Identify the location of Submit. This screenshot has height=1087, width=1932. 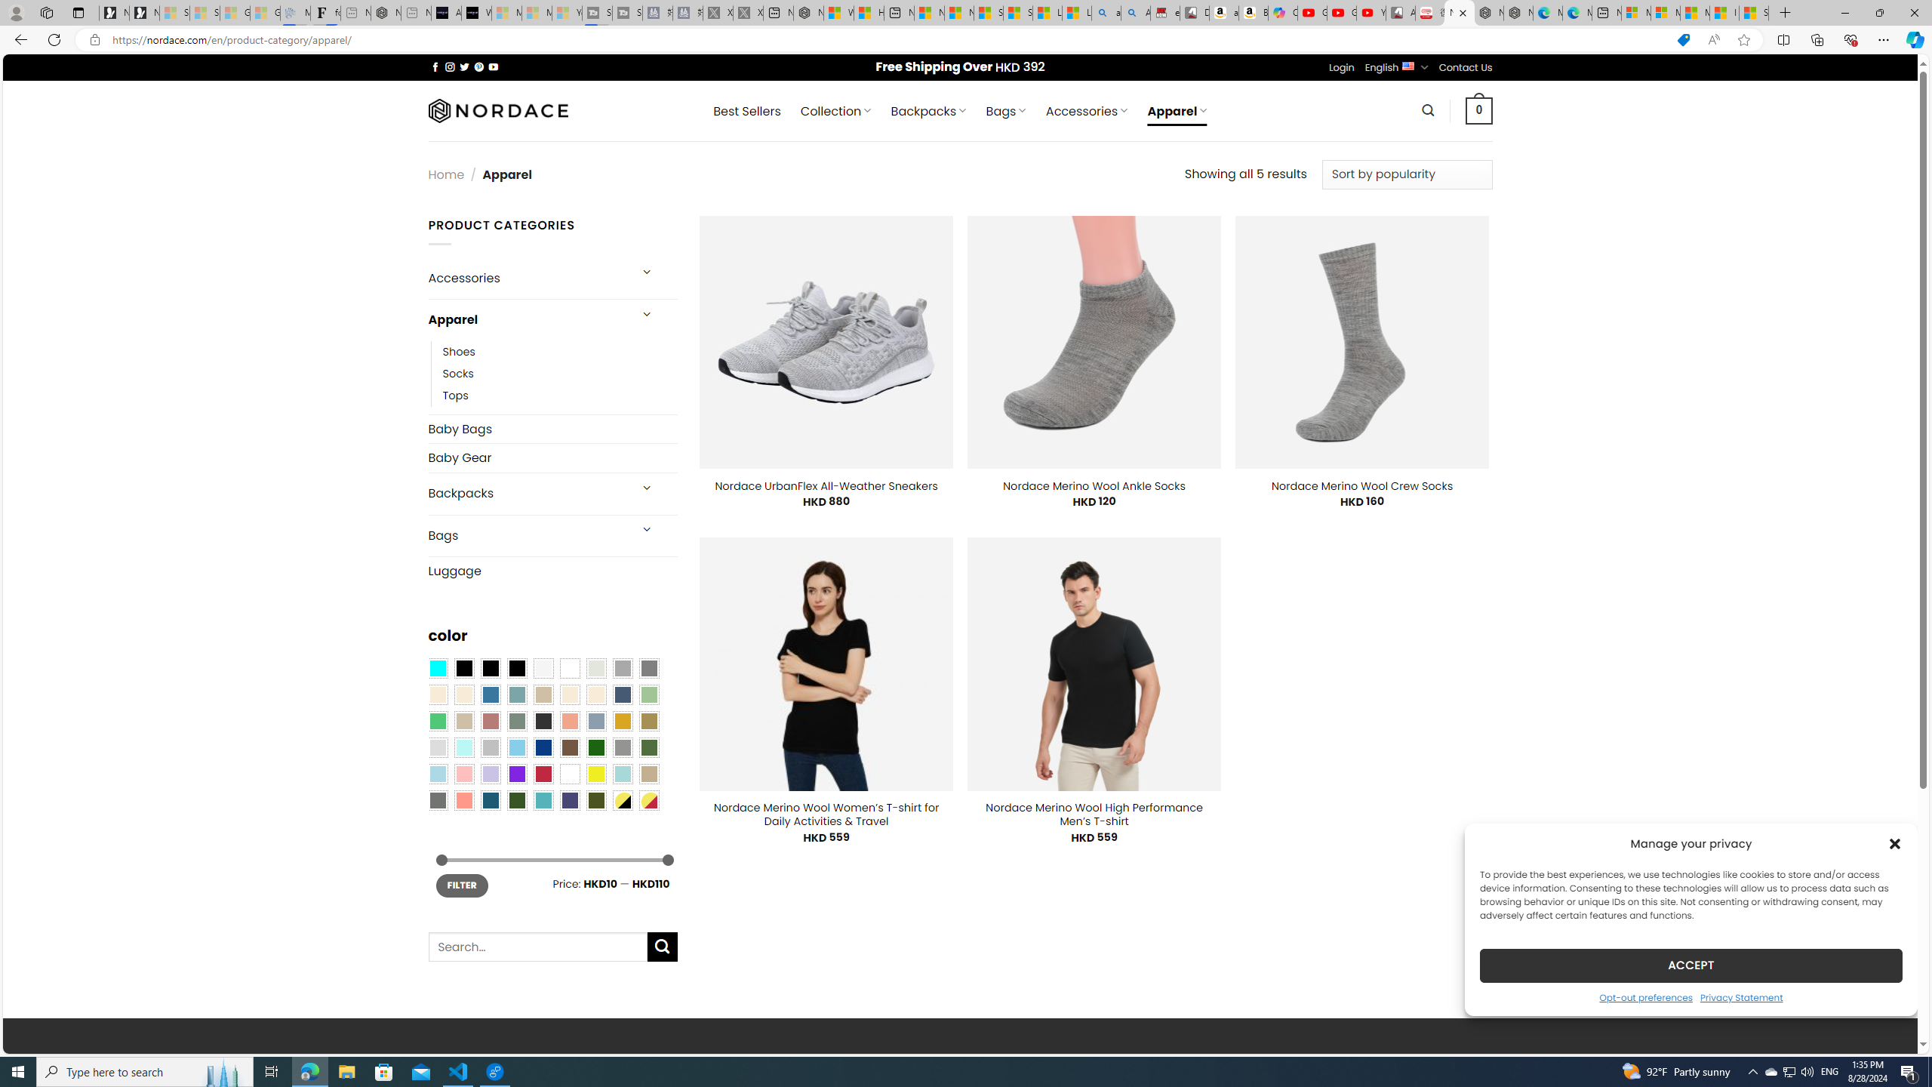
(663, 947).